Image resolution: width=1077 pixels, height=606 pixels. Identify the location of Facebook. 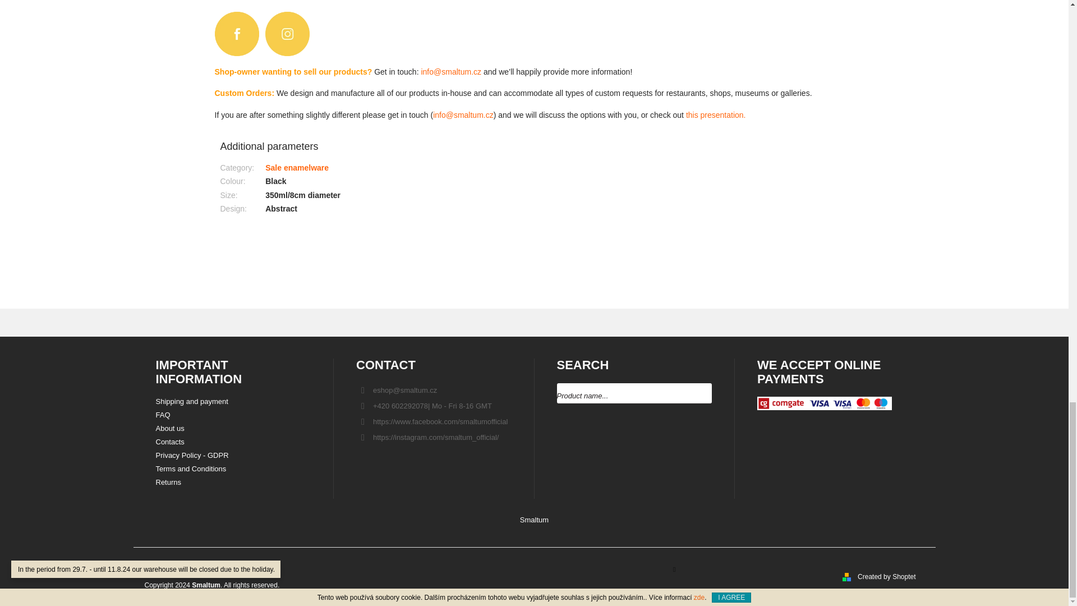
(440, 422).